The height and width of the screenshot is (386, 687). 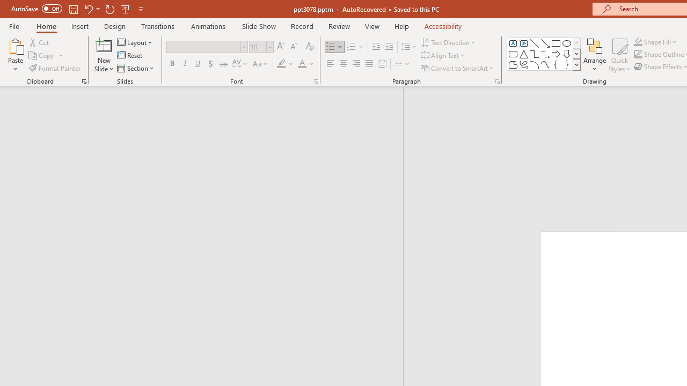 What do you see at coordinates (40, 42) in the screenshot?
I see `Cut` at bounding box center [40, 42].